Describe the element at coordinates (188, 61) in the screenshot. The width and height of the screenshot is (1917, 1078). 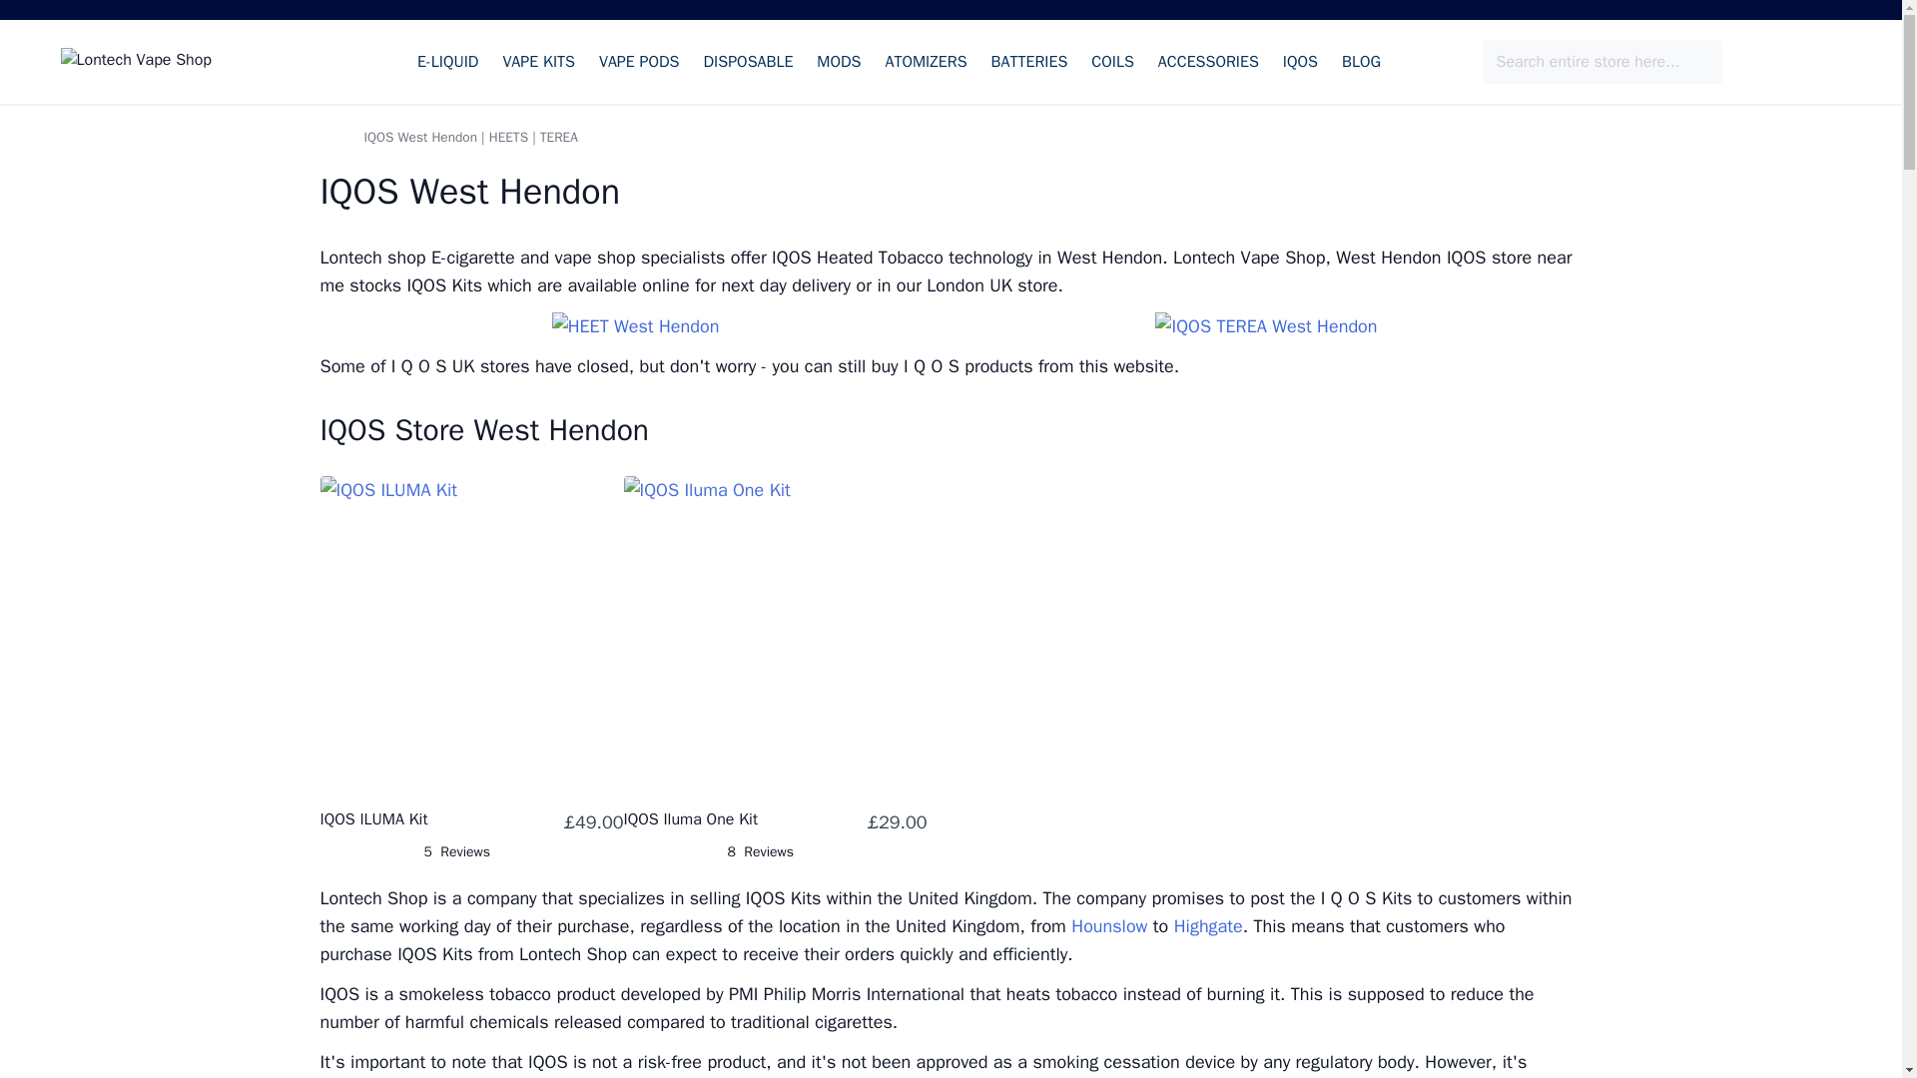
I see `Lontech Vape Shop` at that location.